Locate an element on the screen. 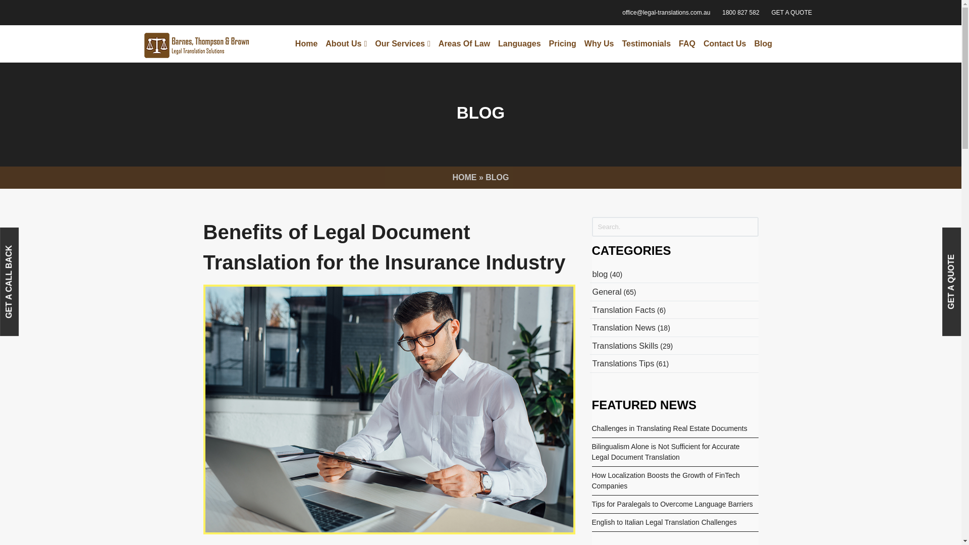 This screenshot has width=969, height=545. Our Services is located at coordinates (403, 43).